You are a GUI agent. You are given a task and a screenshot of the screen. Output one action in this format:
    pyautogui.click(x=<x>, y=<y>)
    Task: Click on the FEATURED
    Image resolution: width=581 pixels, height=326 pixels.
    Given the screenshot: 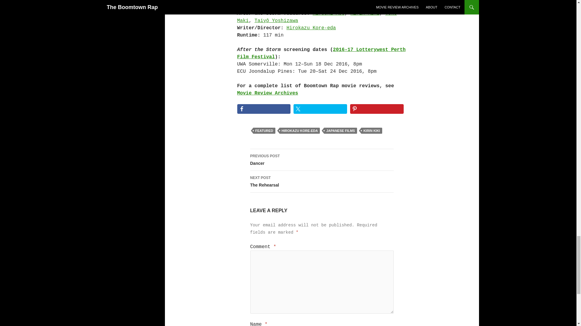 What is the action you would take?
    pyautogui.click(x=264, y=130)
    